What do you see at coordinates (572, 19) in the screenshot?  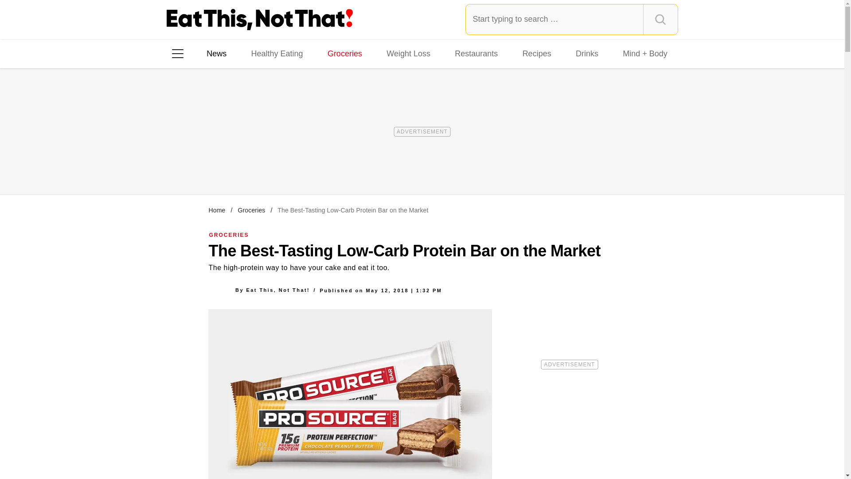 I see `Type and press Enter to search` at bounding box center [572, 19].